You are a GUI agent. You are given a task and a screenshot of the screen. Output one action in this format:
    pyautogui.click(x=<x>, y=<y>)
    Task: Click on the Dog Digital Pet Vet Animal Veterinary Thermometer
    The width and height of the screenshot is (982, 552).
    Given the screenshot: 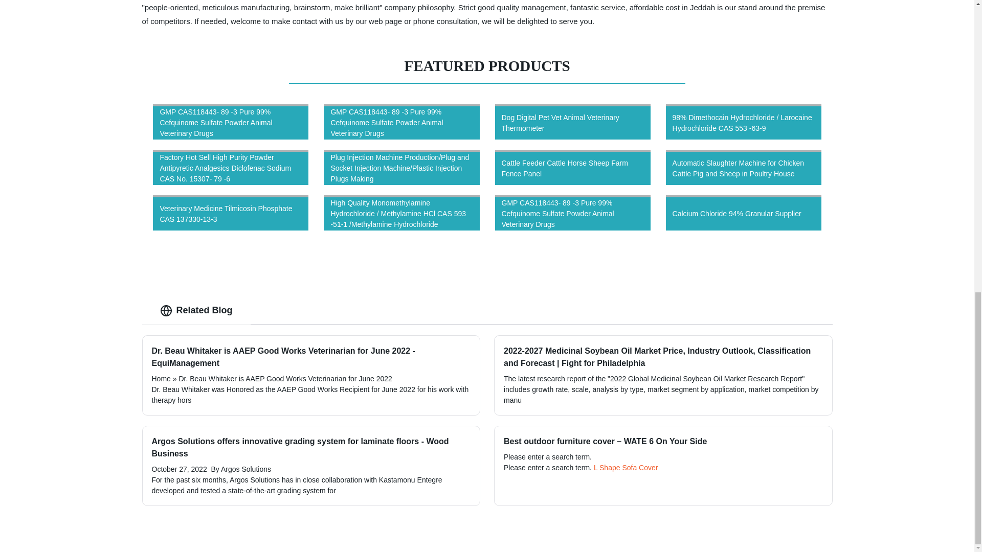 What is the action you would take?
    pyautogui.click(x=572, y=122)
    